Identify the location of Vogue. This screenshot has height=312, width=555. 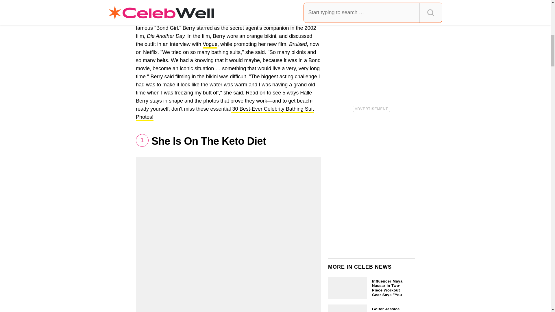
(210, 45).